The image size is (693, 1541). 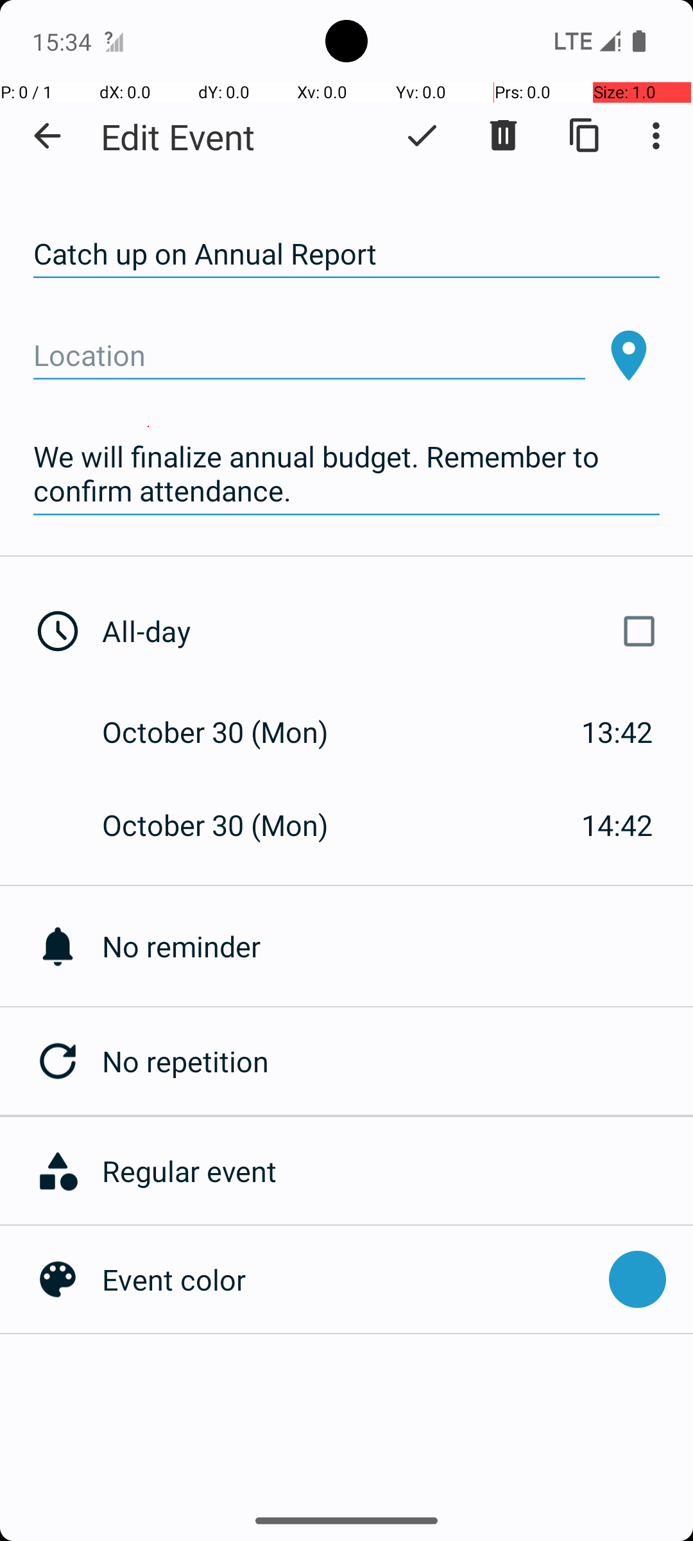 What do you see at coordinates (617, 824) in the screenshot?
I see `14:42` at bounding box center [617, 824].